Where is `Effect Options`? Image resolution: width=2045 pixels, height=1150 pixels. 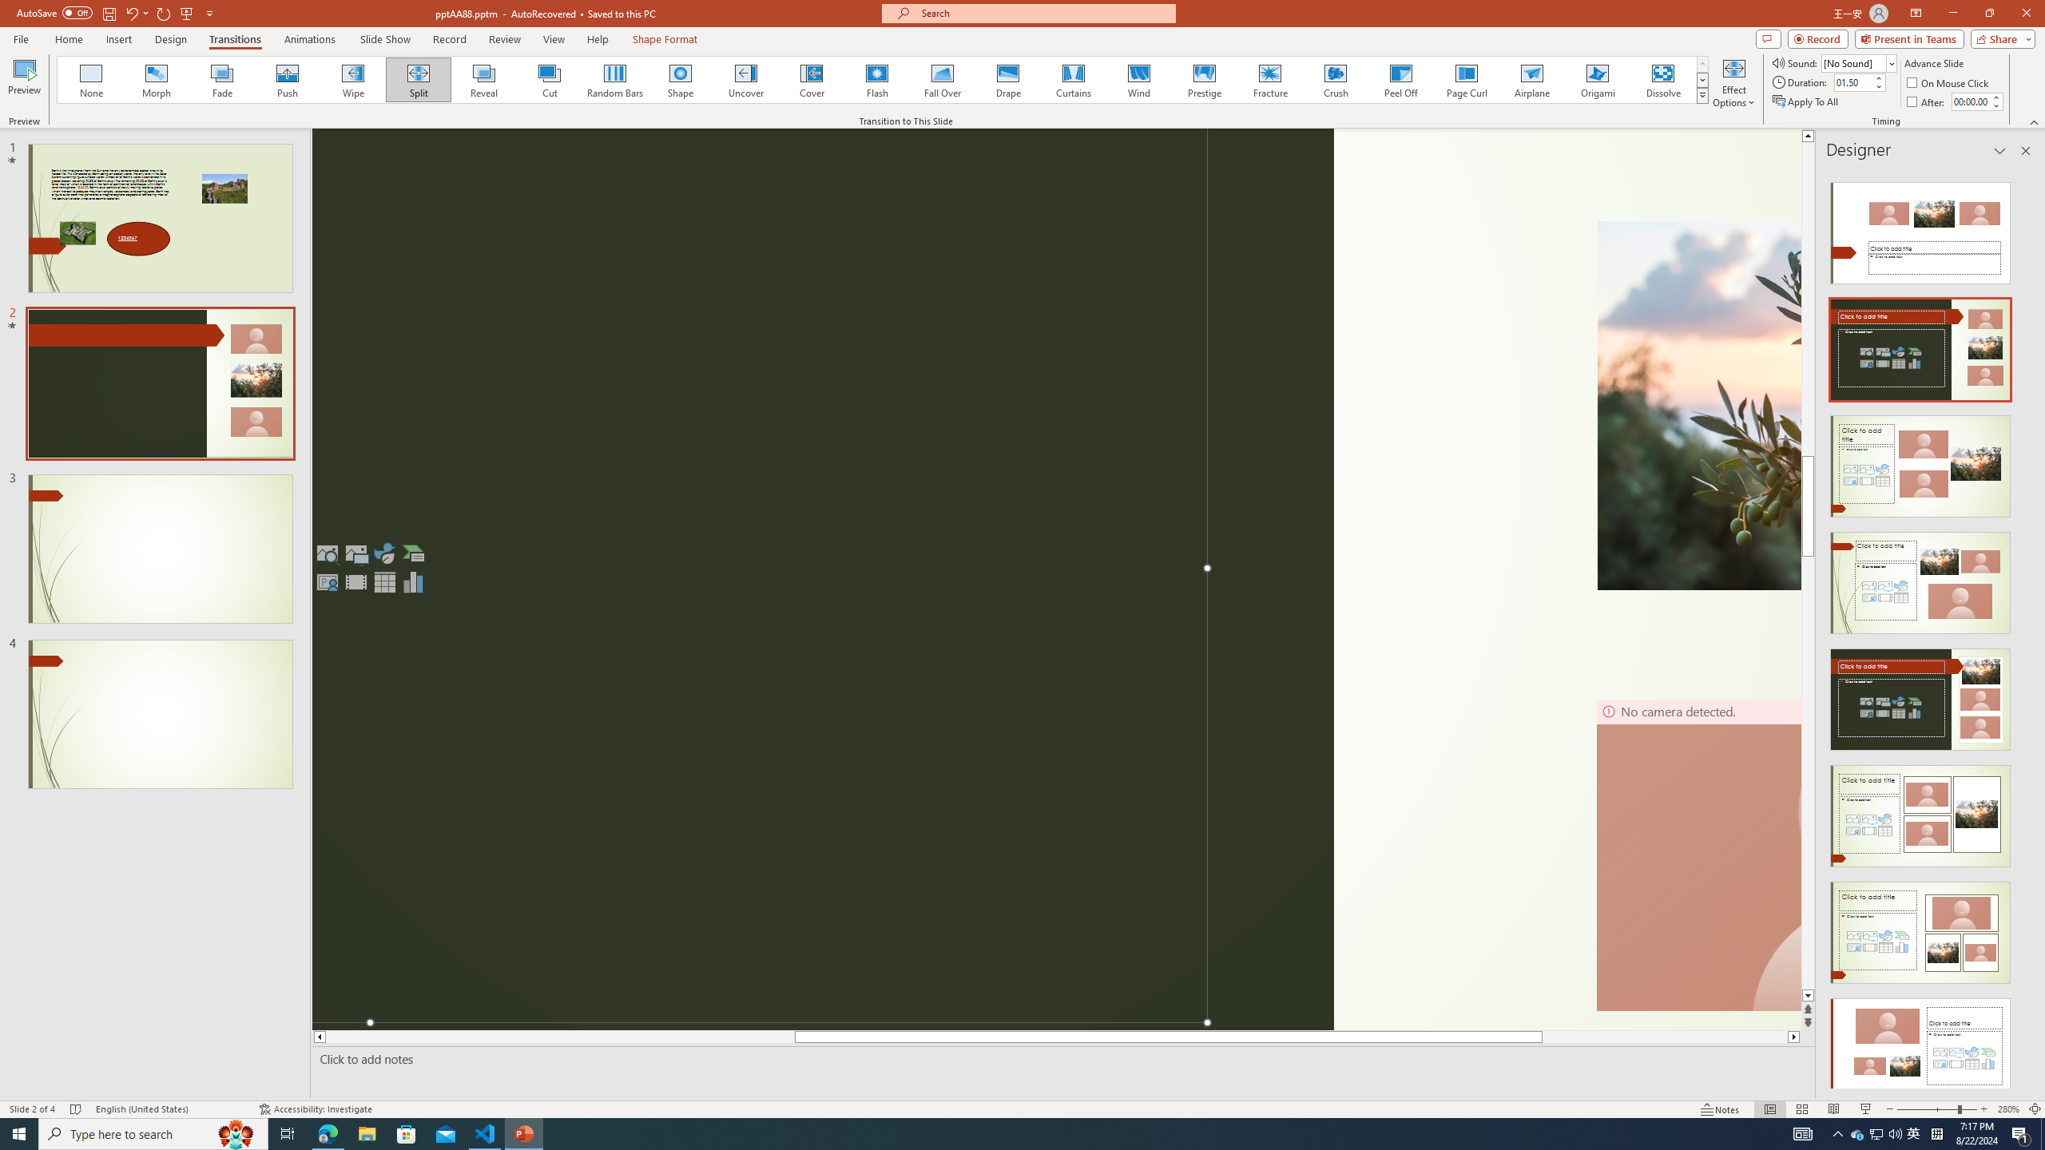 Effect Options is located at coordinates (1733, 82).